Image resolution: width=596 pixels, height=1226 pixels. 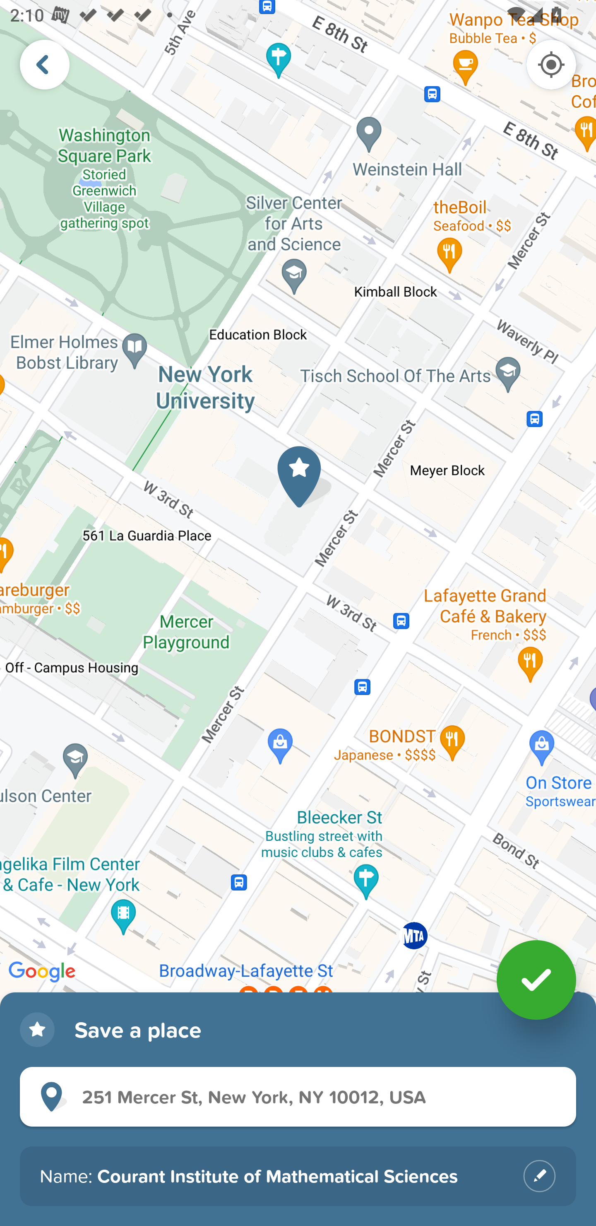 I want to click on Name: Courant Institute of Mathematical Sciences, so click(x=298, y=1176).